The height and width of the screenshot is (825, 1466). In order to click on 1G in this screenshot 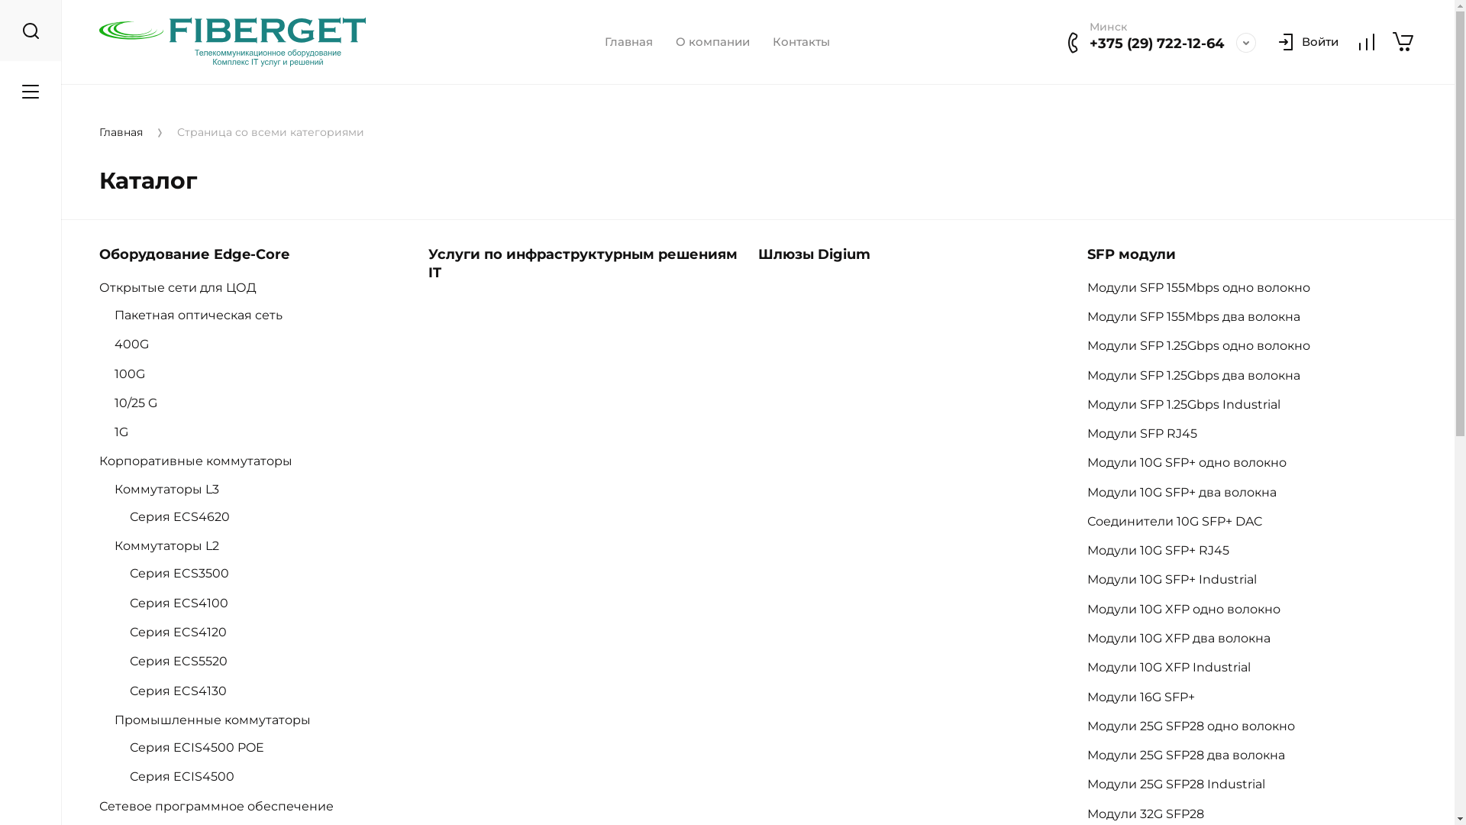, I will do `click(129, 432)`.